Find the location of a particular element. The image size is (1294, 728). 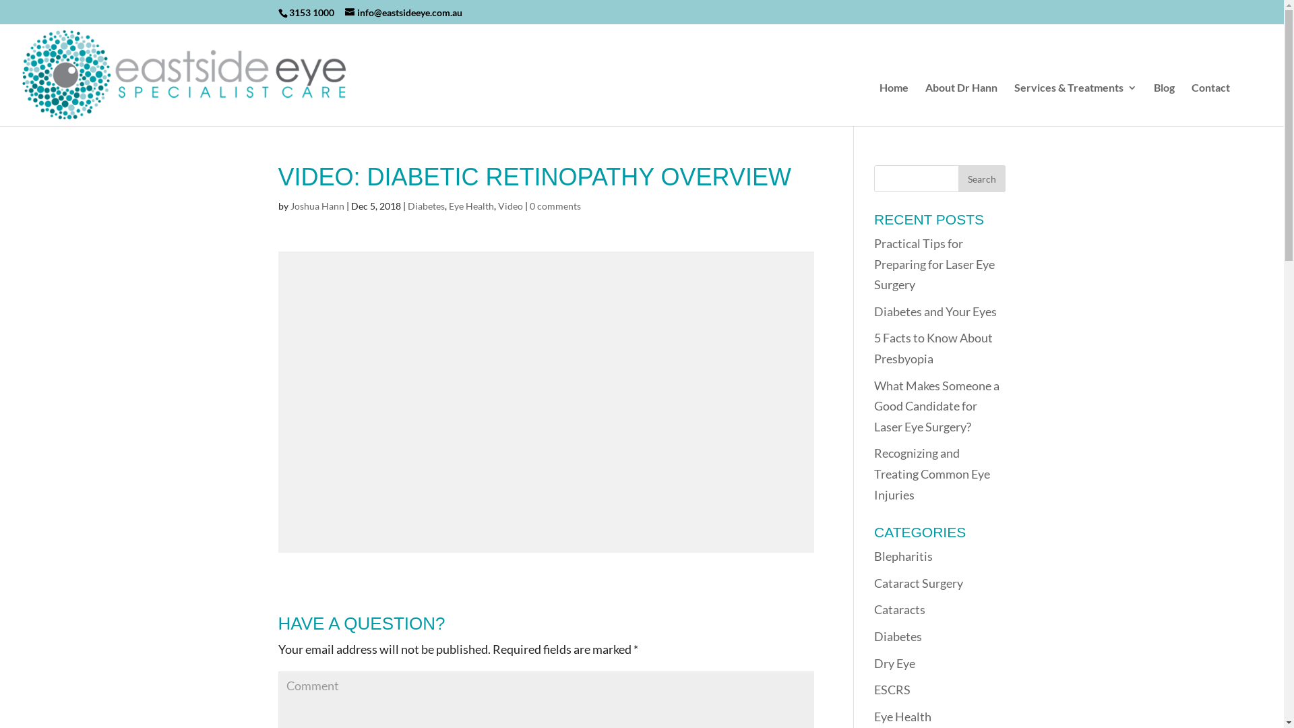

info@eastsideeye.com.au is located at coordinates (404, 12).